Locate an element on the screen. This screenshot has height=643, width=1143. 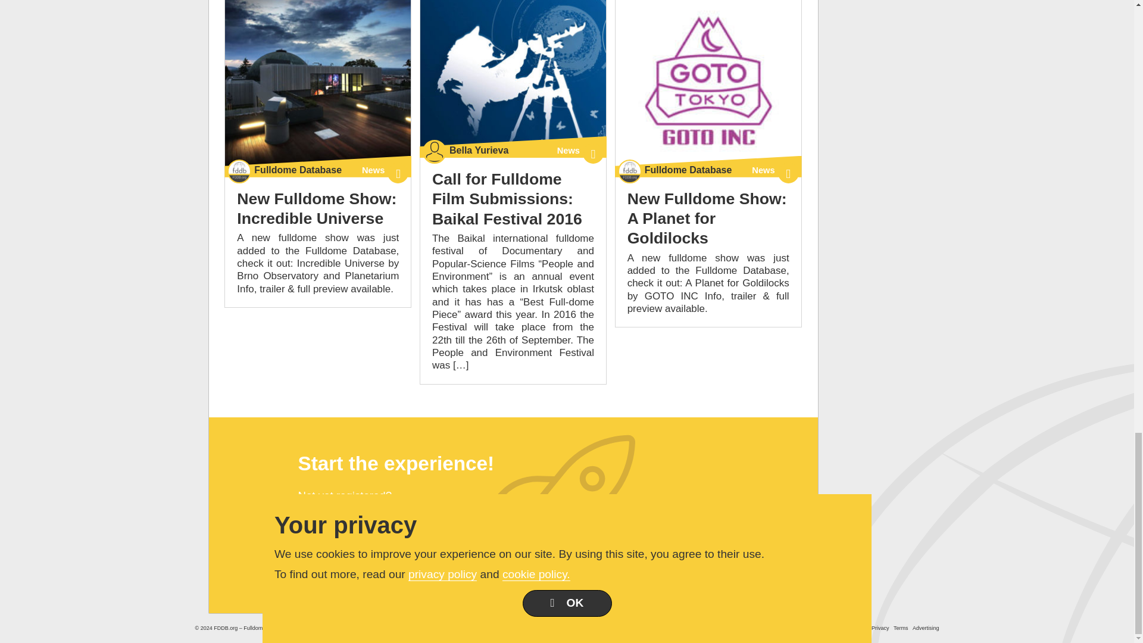
New Fulldome Show: A Planet for Goldilocks is located at coordinates (708, 87).